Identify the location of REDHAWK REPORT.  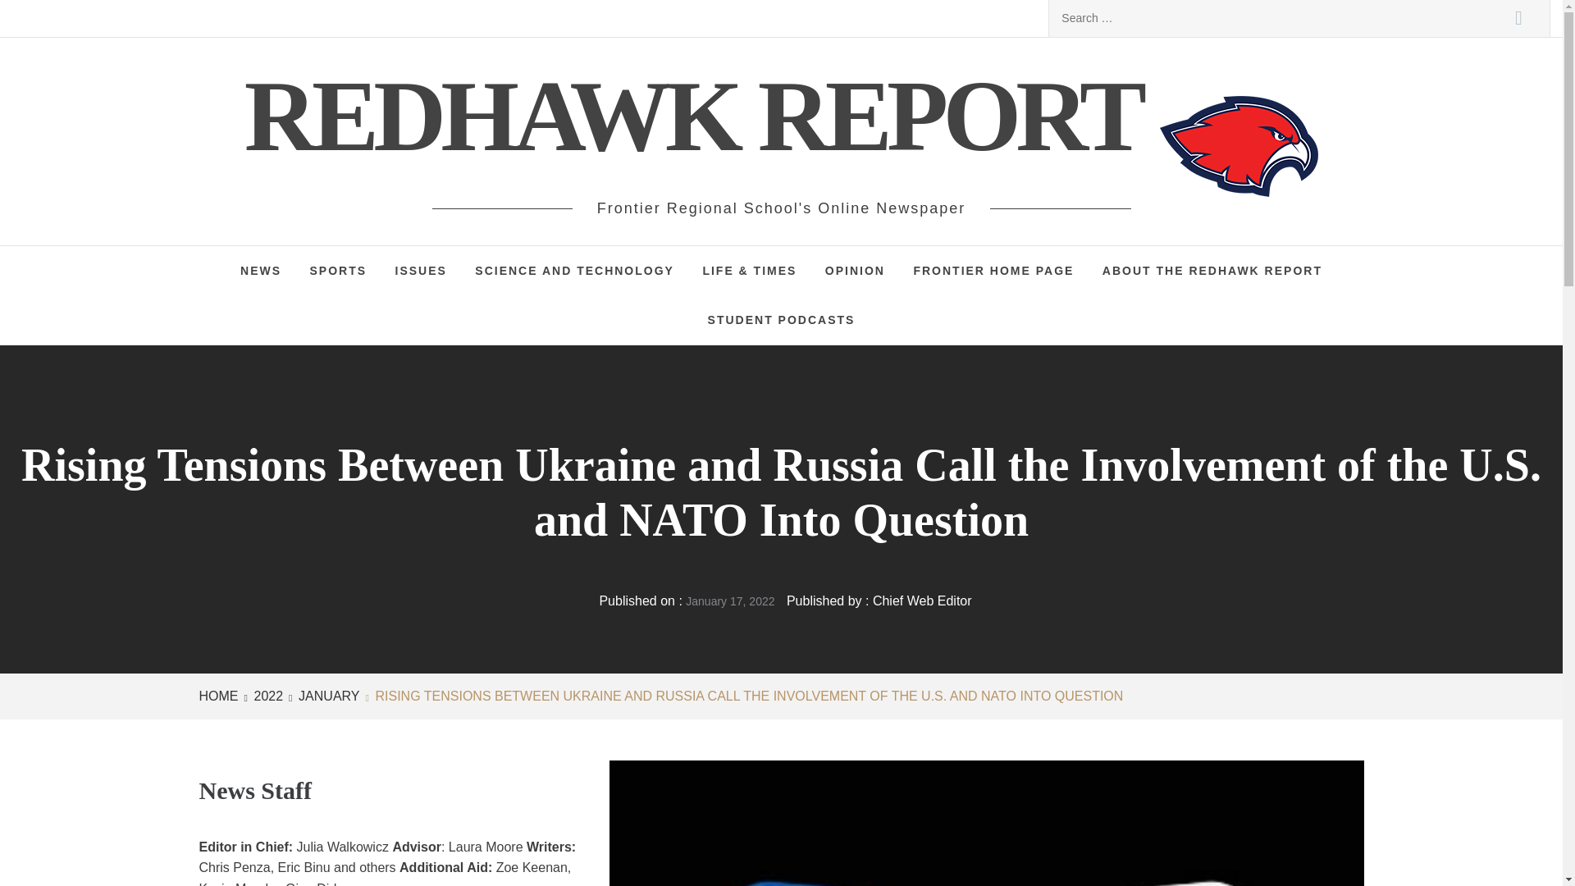
(701, 116).